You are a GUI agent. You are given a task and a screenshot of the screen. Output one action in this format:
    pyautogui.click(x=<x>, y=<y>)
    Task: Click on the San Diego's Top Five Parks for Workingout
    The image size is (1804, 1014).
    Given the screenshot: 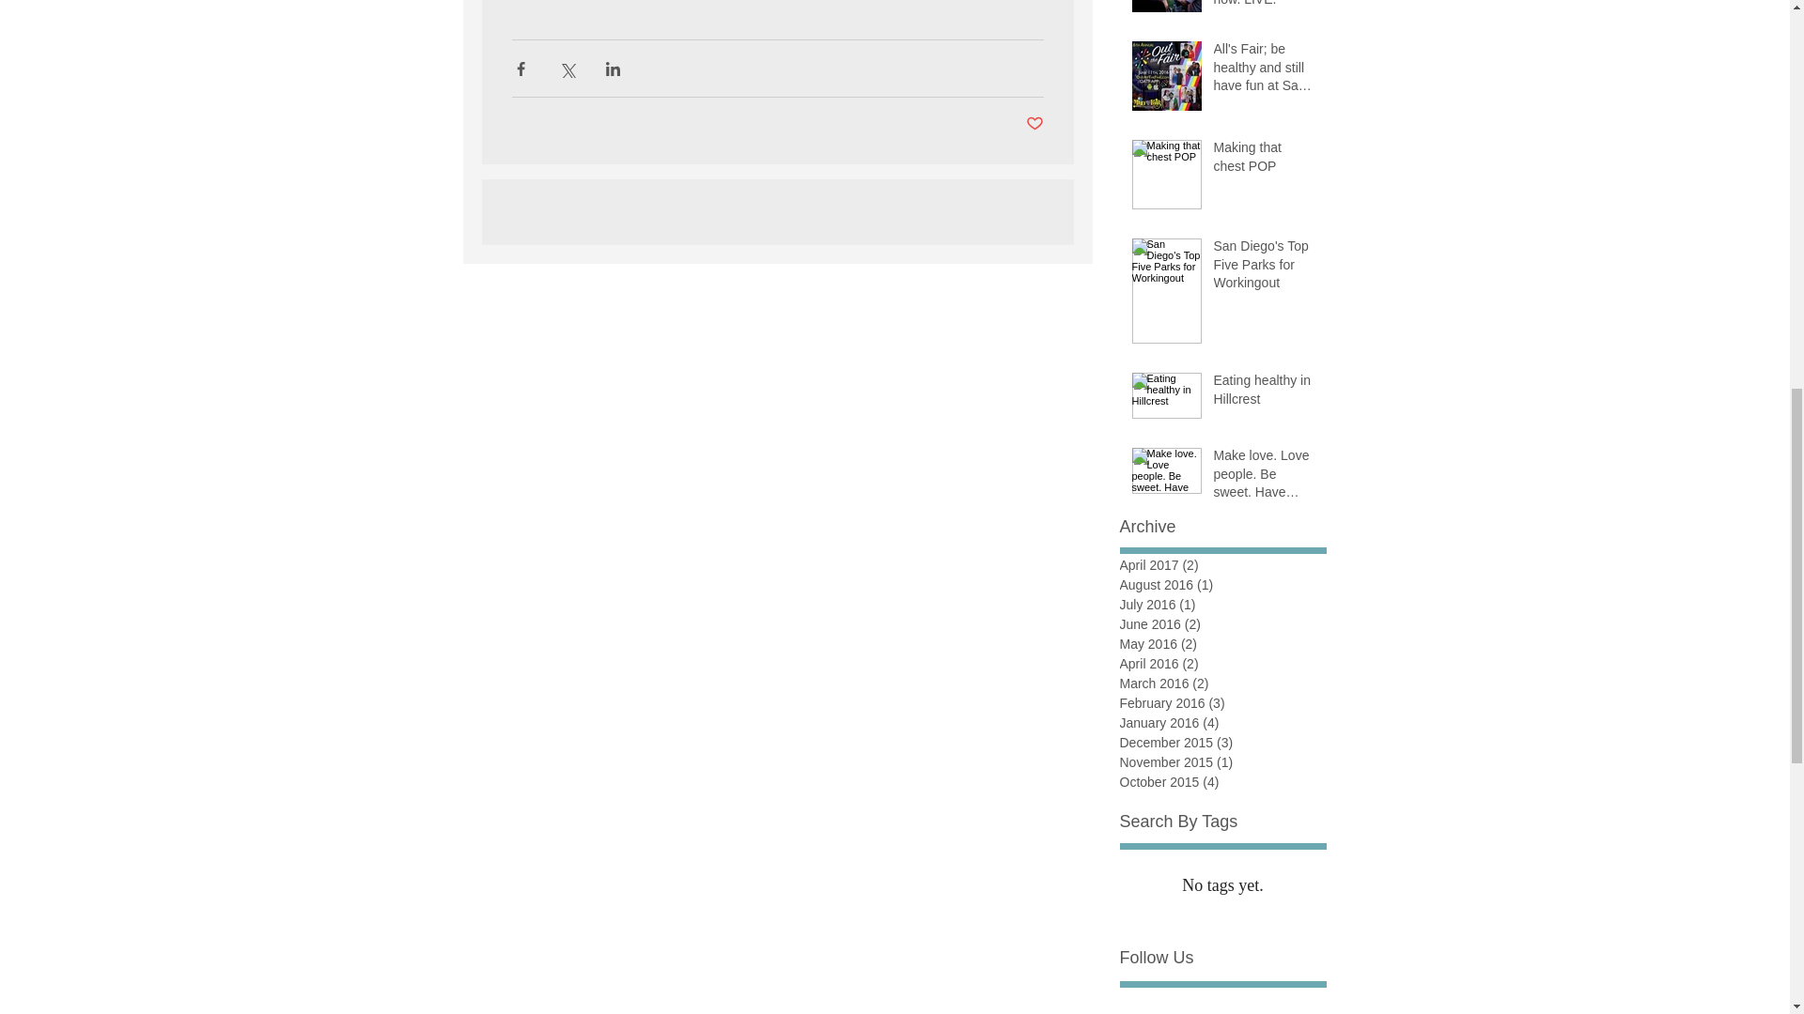 What is the action you would take?
    pyautogui.click(x=1265, y=269)
    